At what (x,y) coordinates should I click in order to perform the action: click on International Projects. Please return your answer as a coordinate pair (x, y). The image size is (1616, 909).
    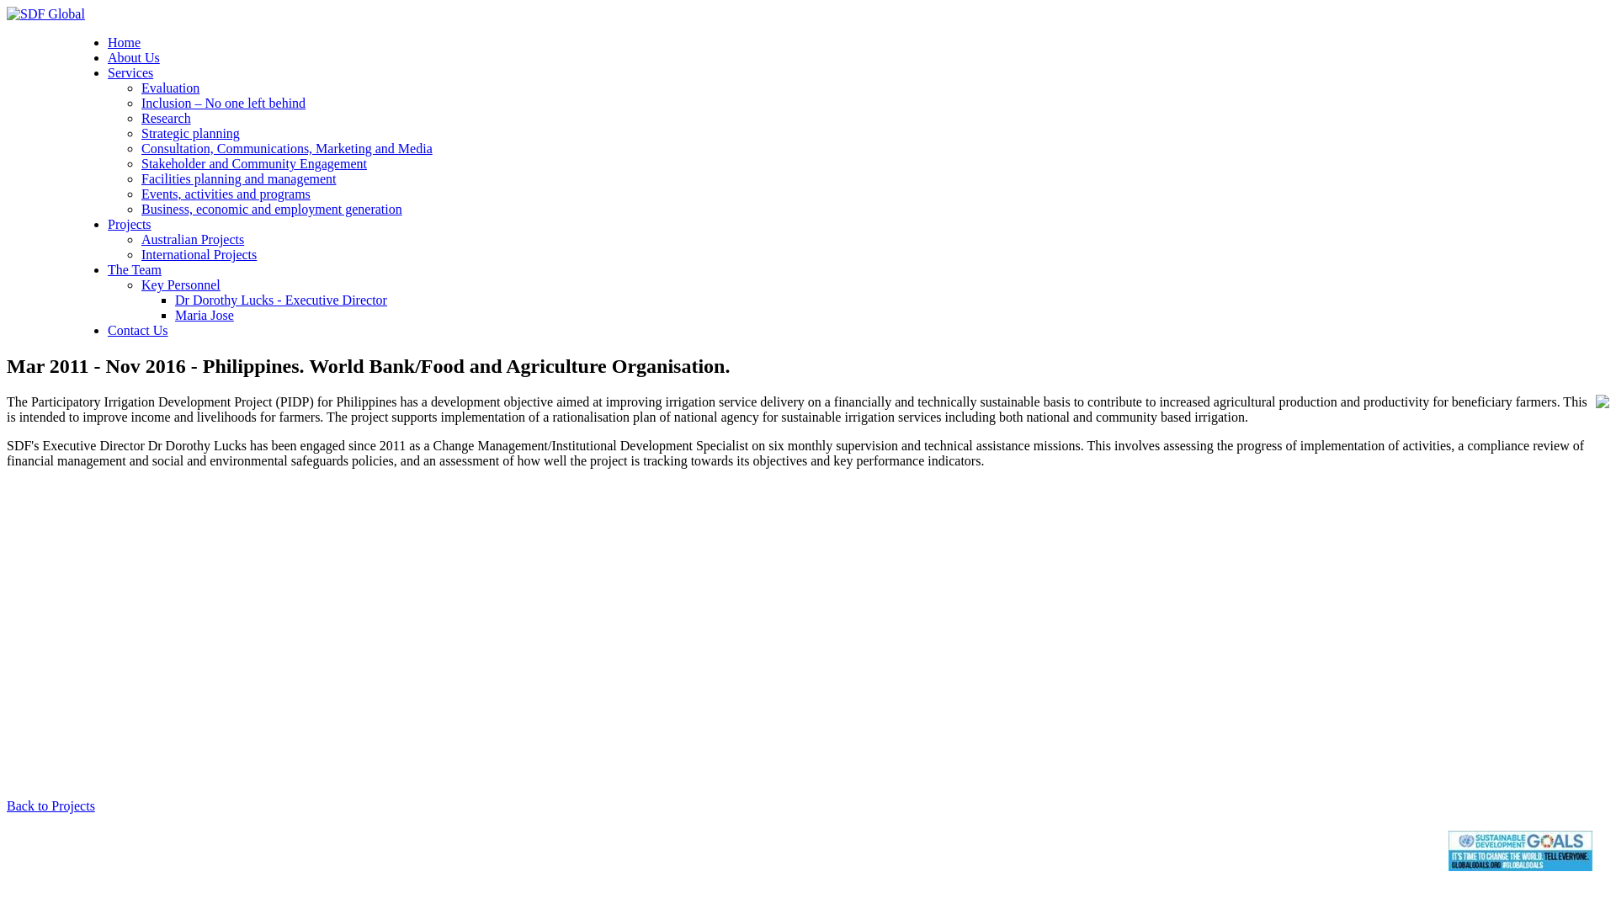
    Looking at the image, I should click on (199, 254).